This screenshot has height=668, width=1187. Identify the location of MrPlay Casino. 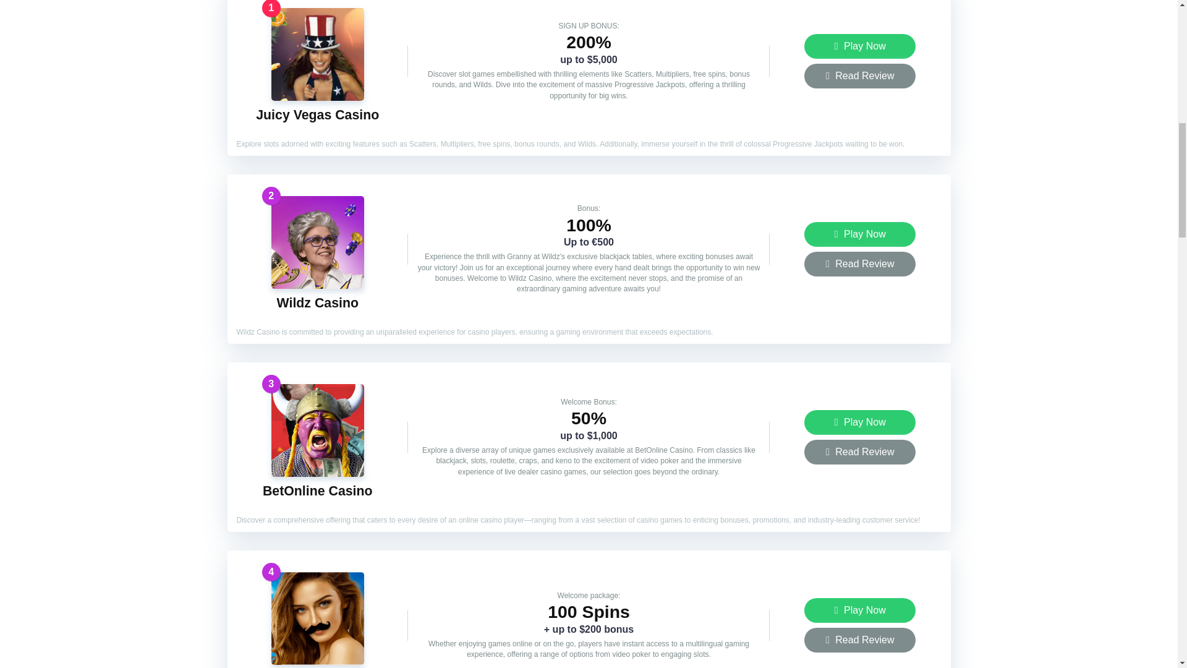
(318, 661).